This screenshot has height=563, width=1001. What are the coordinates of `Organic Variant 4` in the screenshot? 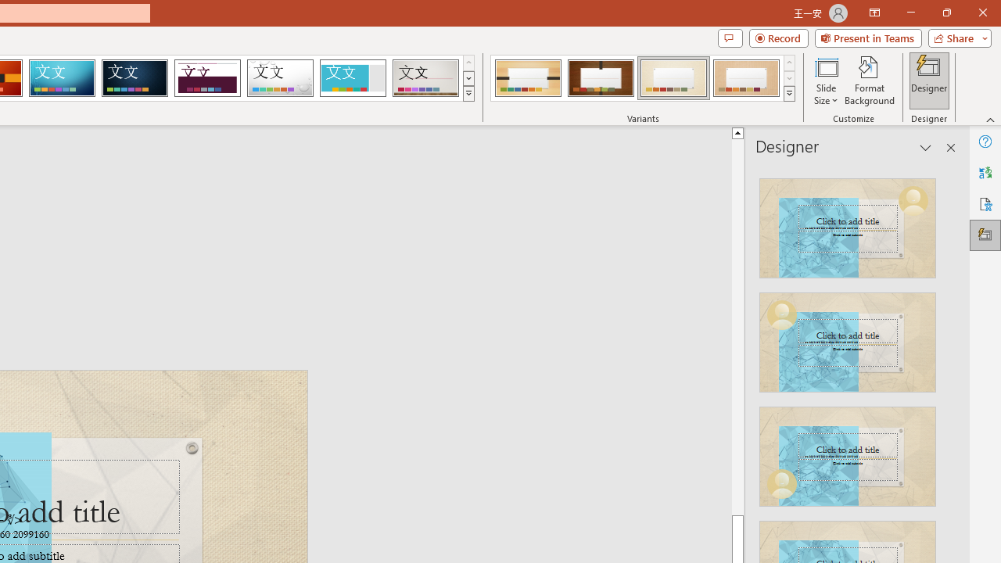 It's located at (746, 78).